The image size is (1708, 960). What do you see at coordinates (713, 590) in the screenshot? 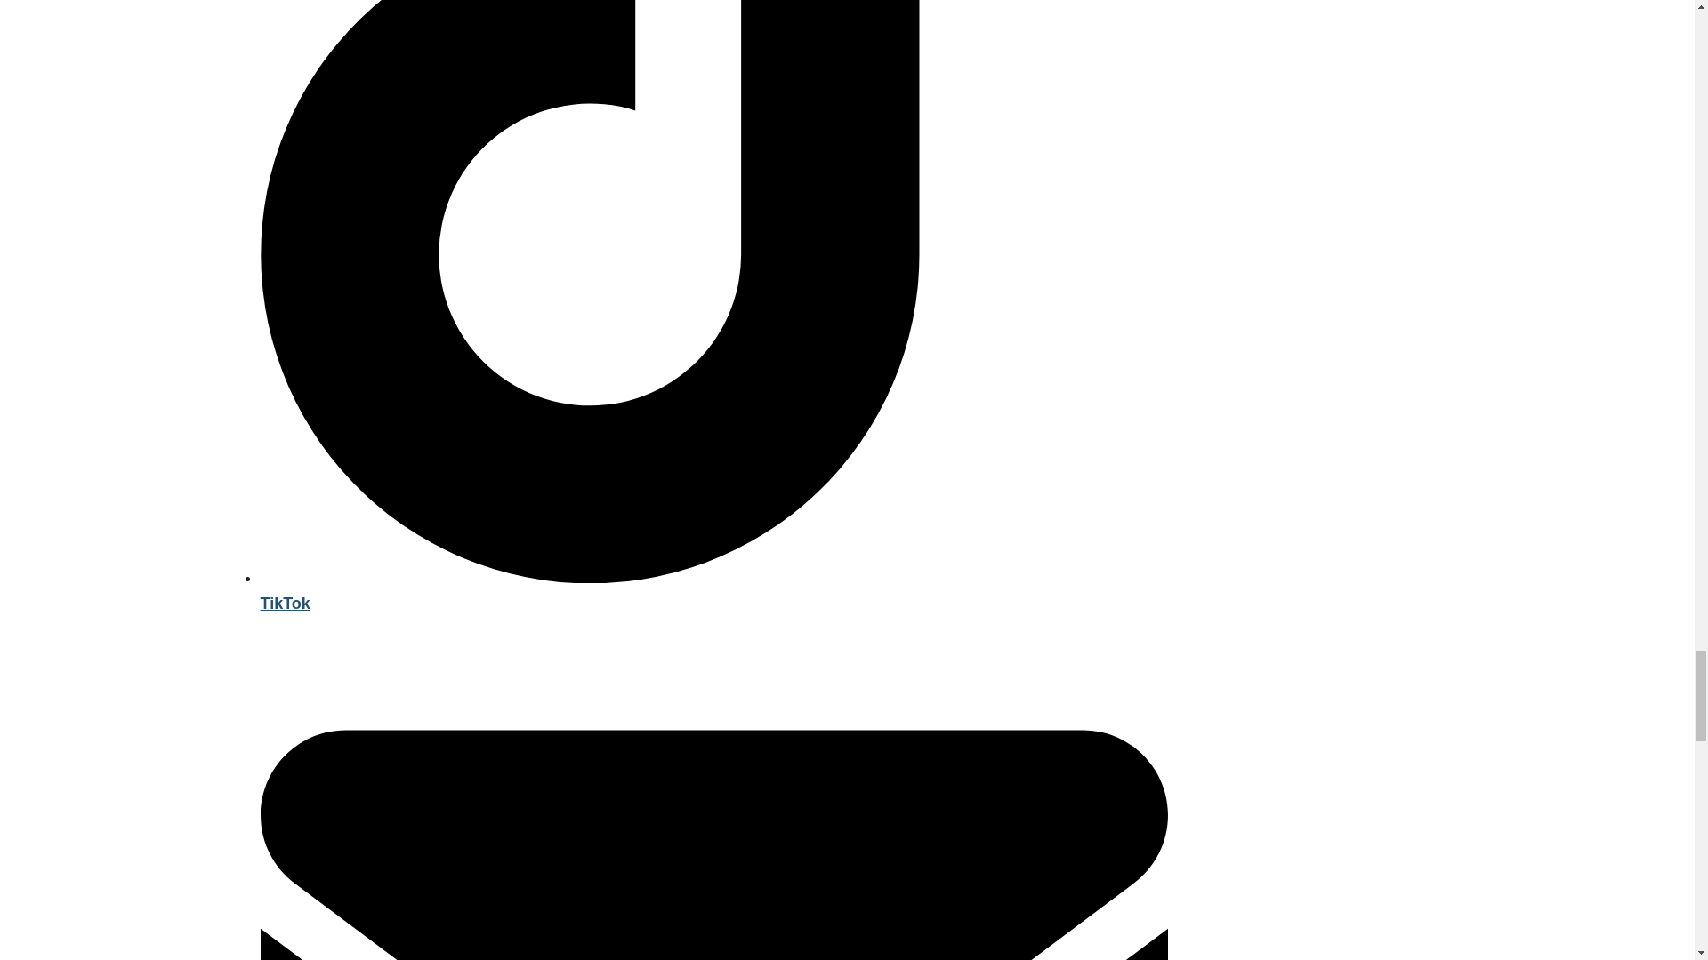
I see `TikTok` at bounding box center [713, 590].